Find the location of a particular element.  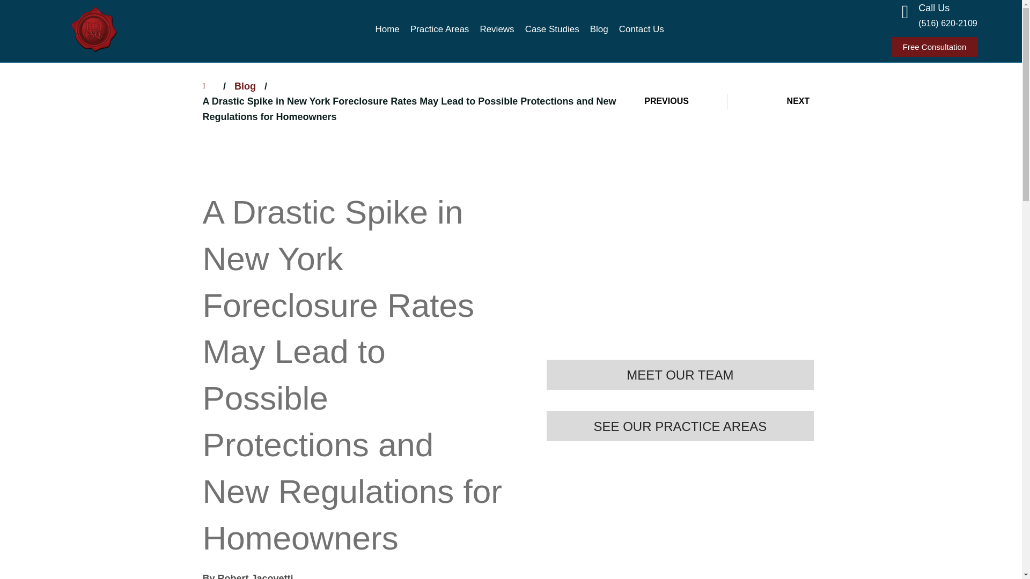

Blog is located at coordinates (245, 86).